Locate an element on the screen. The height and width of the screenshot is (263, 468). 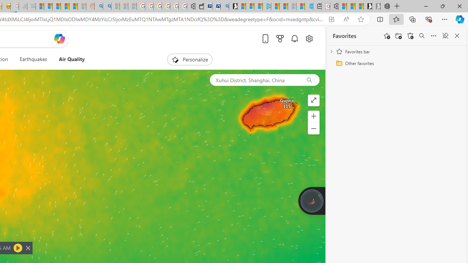
Bing Real Estate - Home sales and rental listings is located at coordinates (224, 7).